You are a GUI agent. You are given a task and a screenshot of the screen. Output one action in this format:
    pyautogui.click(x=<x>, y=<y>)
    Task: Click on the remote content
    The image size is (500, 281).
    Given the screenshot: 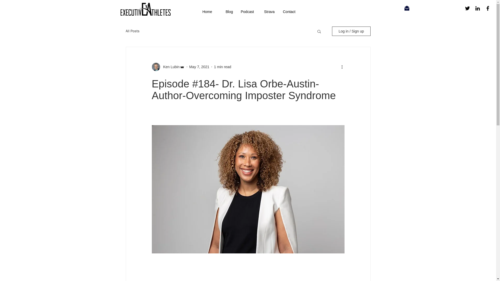 What is the action you would take?
    pyautogui.click(x=208, y=273)
    